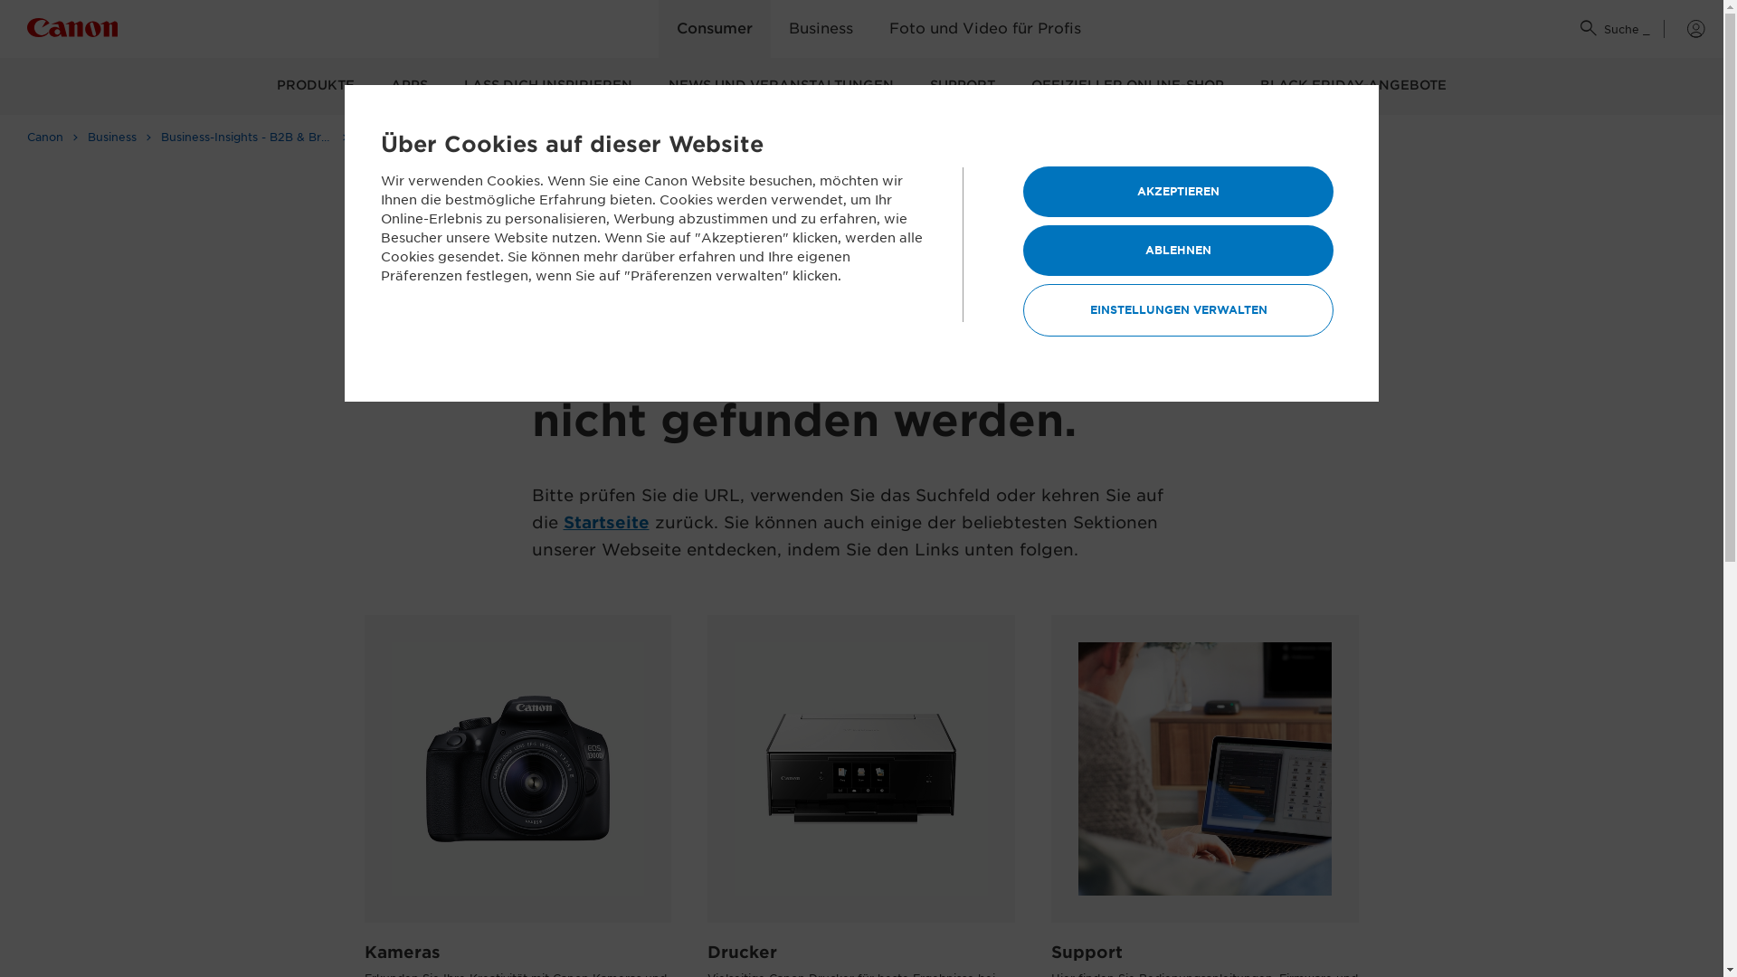  What do you see at coordinates (52, 138) in the screenshot?
I see `Canon` at bounding box center [52, 138].